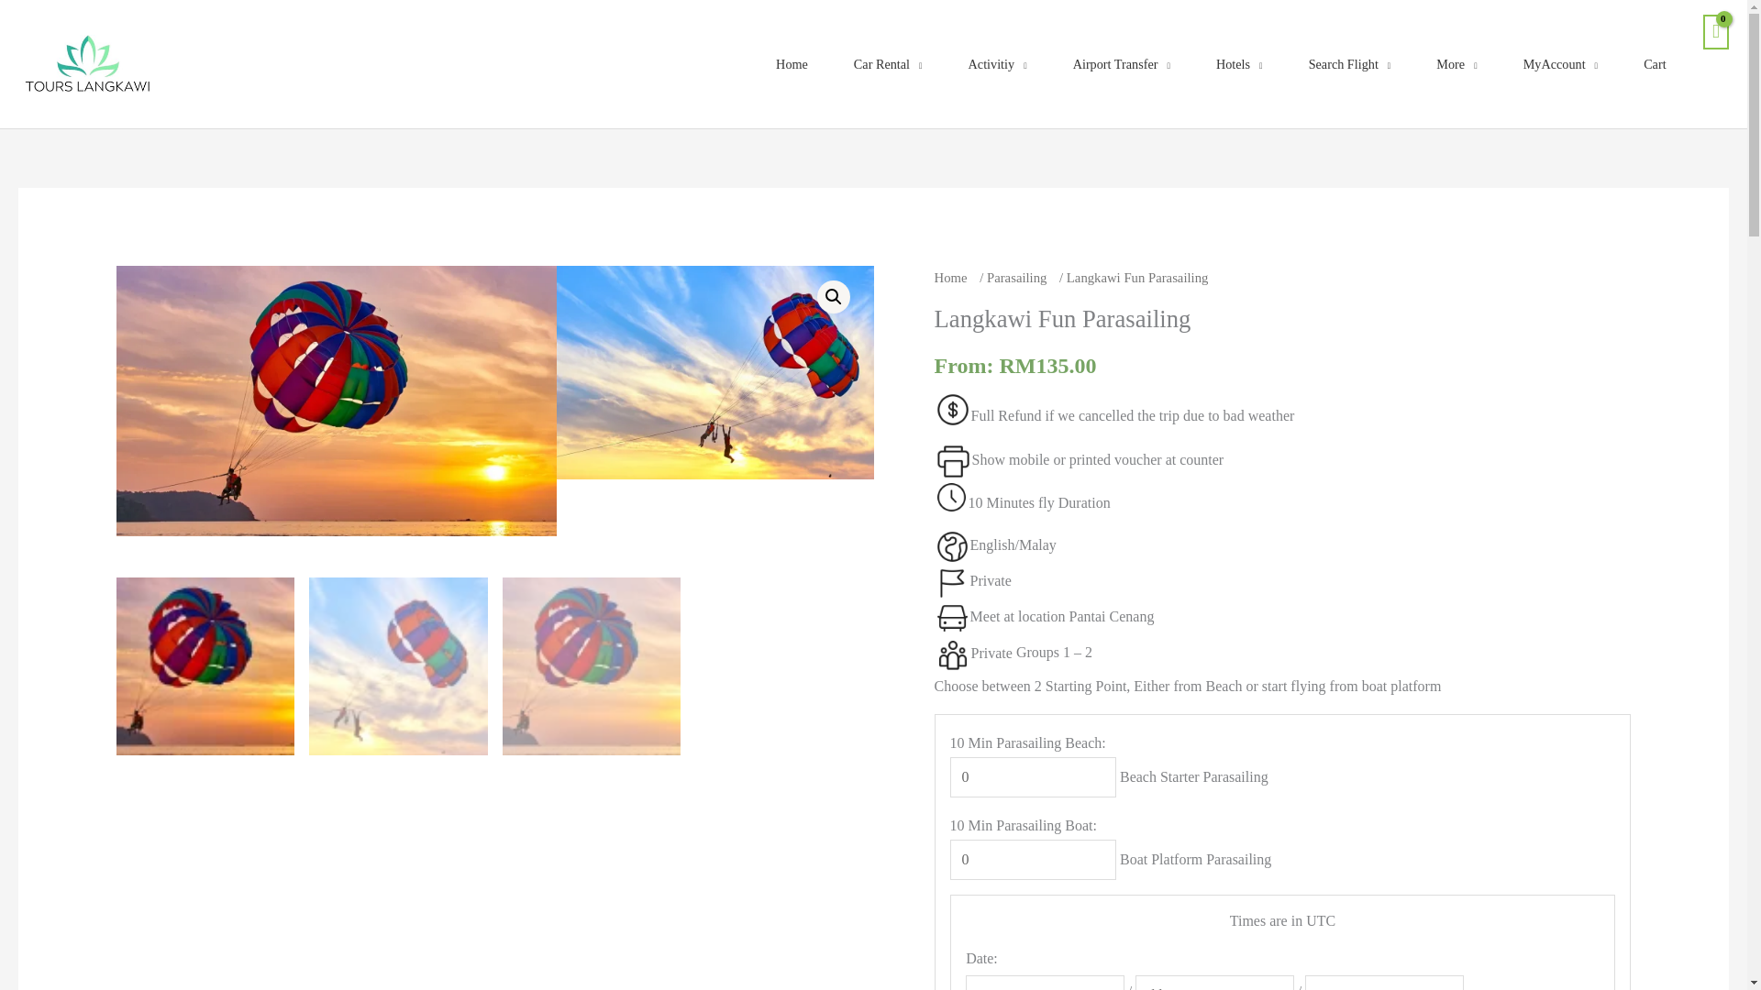 The image size is (1761, 990). I want to click on Parasaling Langkawi 1, so click(776, 372).